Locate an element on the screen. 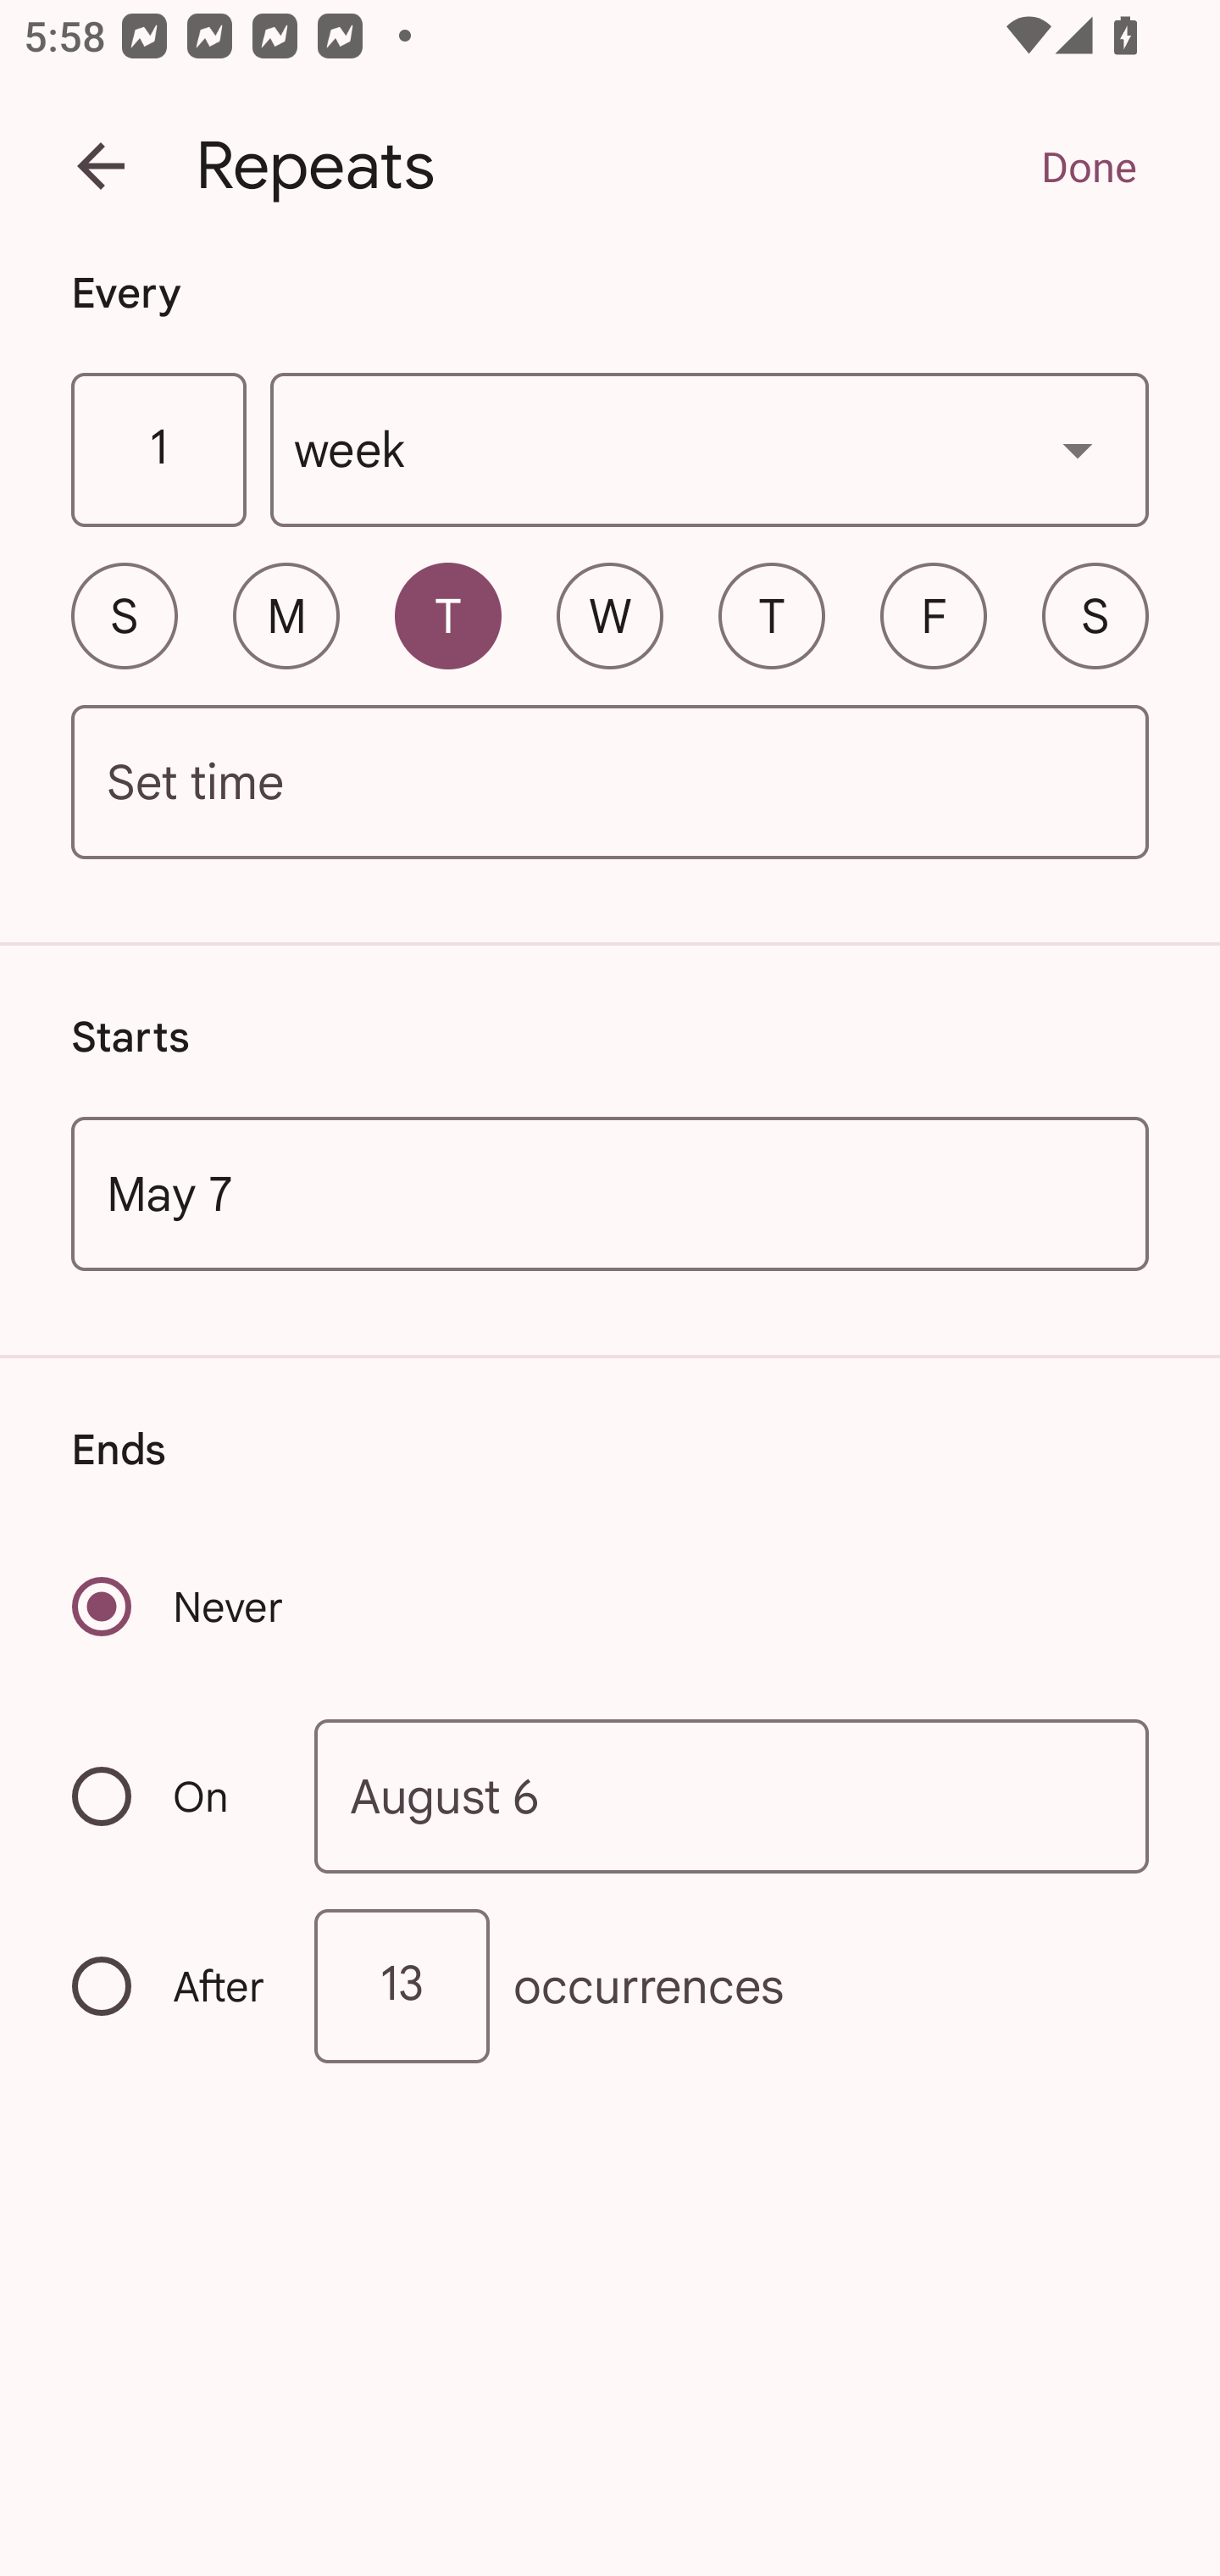 The height and width of the screenshot is (2576, 1220). May 7 is located at coordinates (610, 1193).